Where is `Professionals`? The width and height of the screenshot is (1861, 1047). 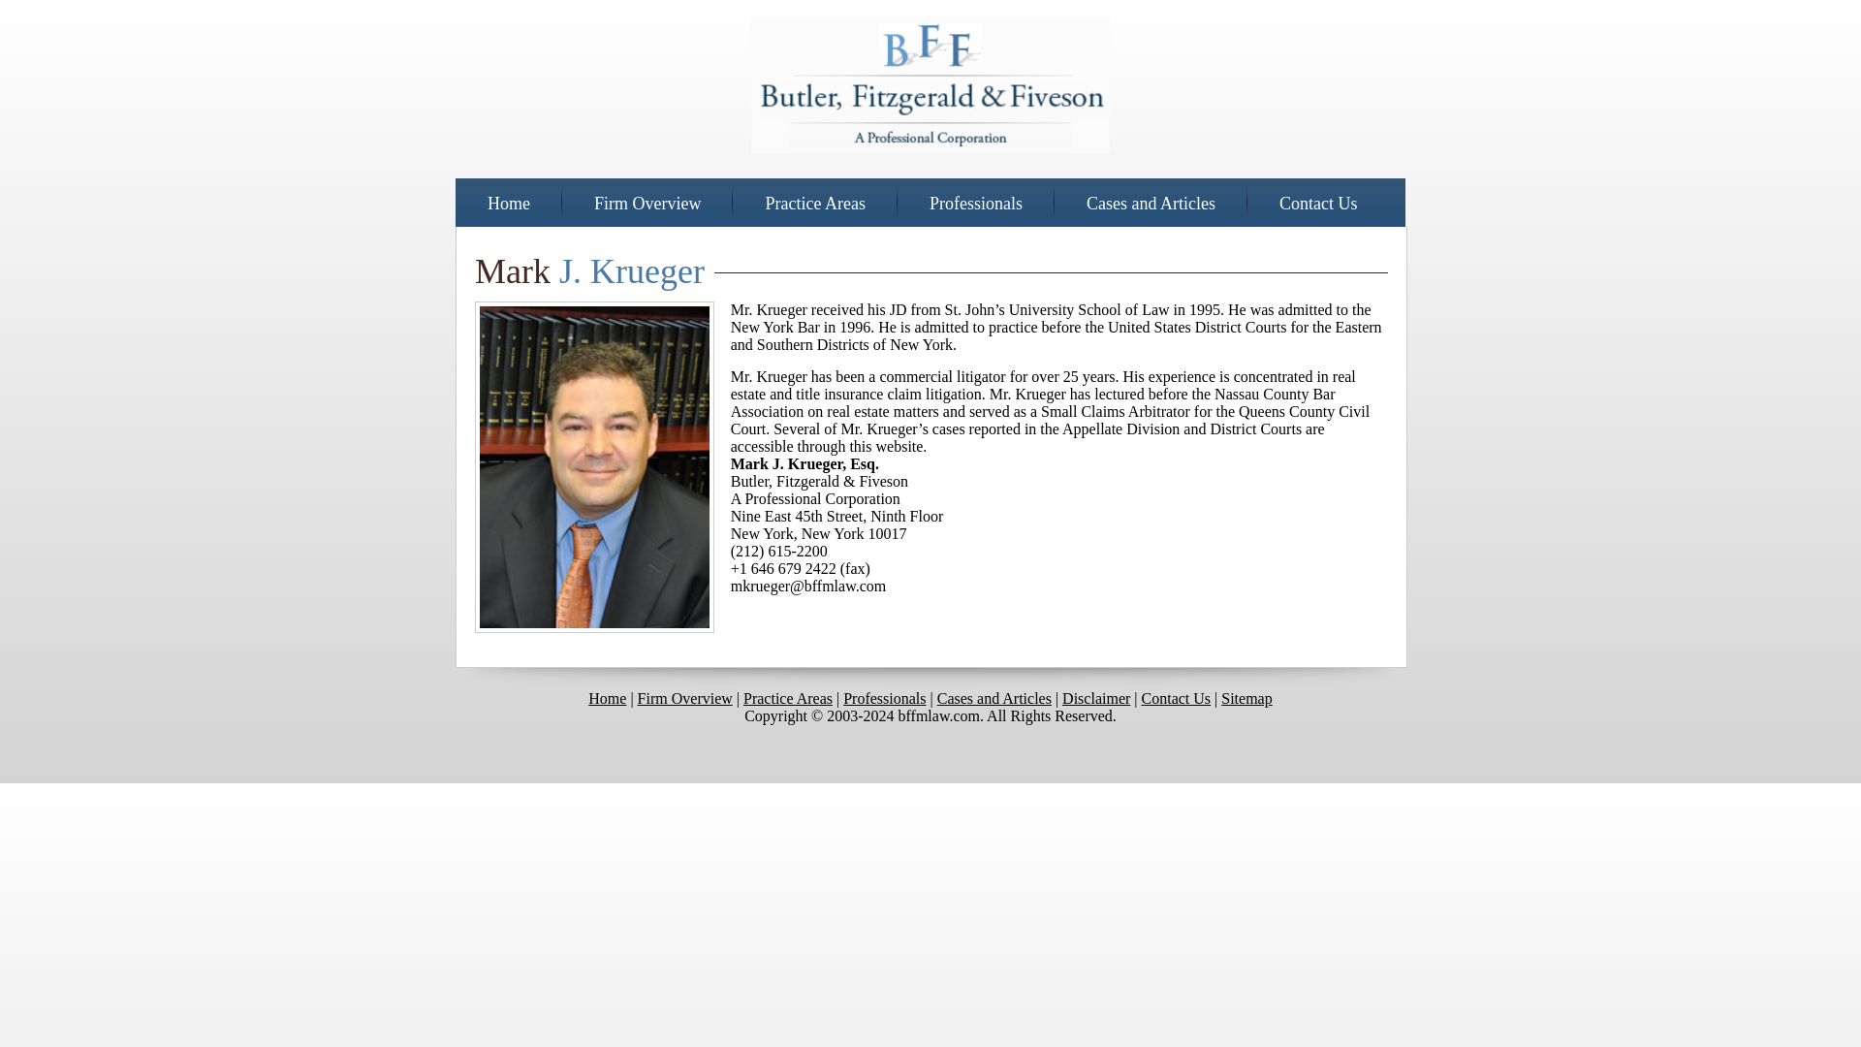 Professionals is located at coordinates (975, 204).